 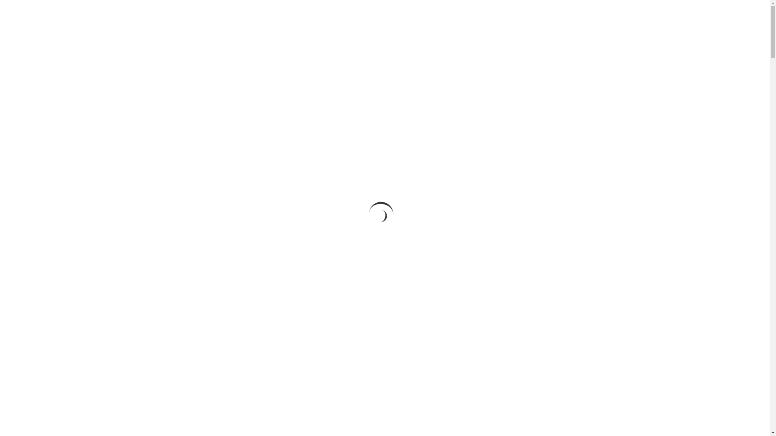 What do you see at coordinates (546, 15) in the screenshot?
I see `GET IN TOUCH` at bounding box center [546, 15].